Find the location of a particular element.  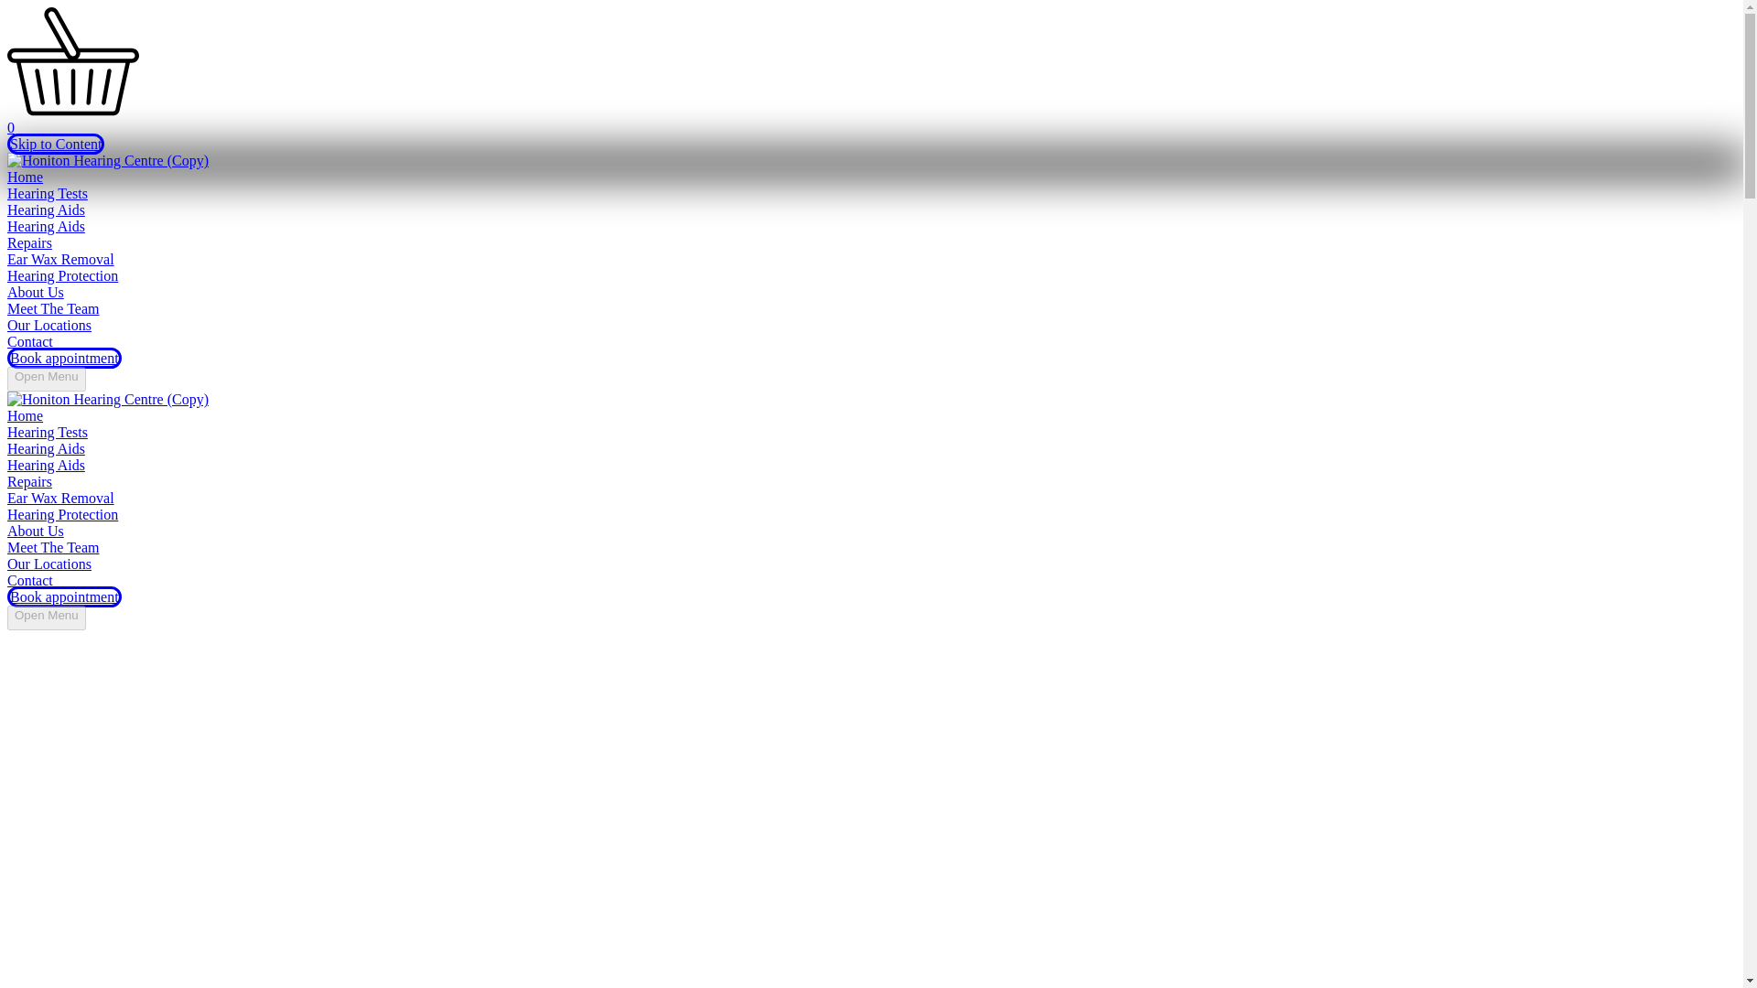

Hearing Aids is located at coordinates (46, 209).